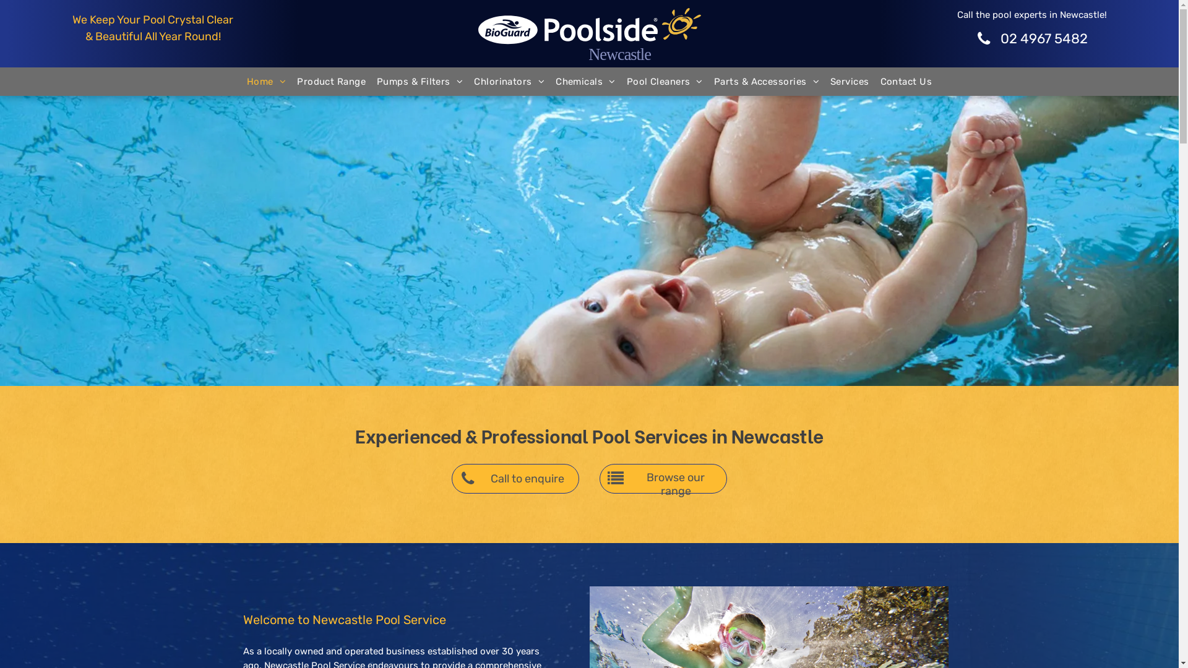 This screenshot has height=668, width=1188. What do you see at coordinates (266, 82) in the screenshot?
I see `Home` at bounding box center [266, 82].